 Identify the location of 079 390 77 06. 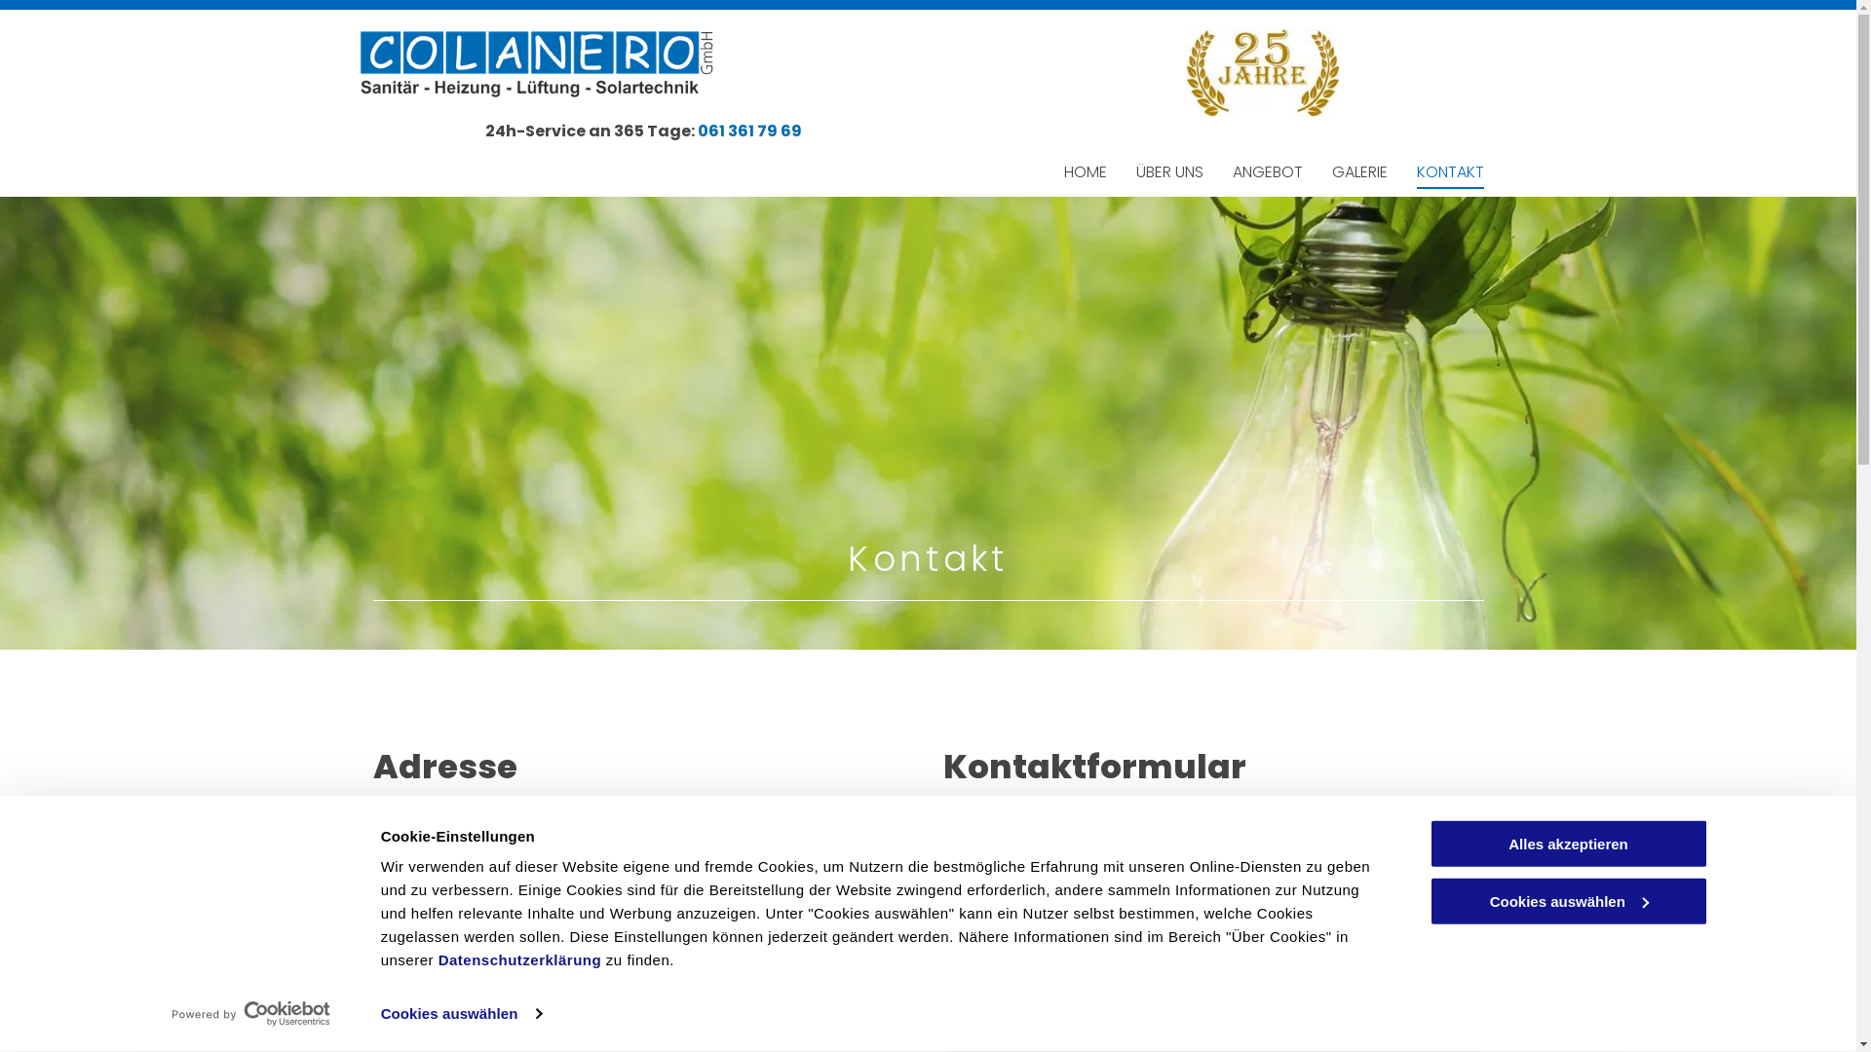
(444, 986).